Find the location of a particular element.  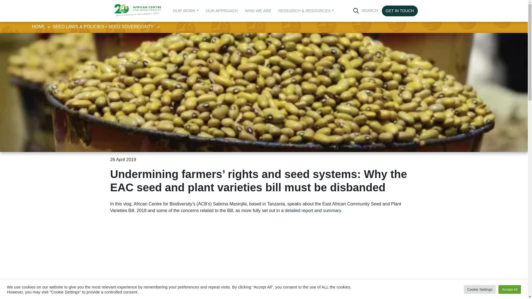

WHO WE ARE is located at coordinates (258, 11).